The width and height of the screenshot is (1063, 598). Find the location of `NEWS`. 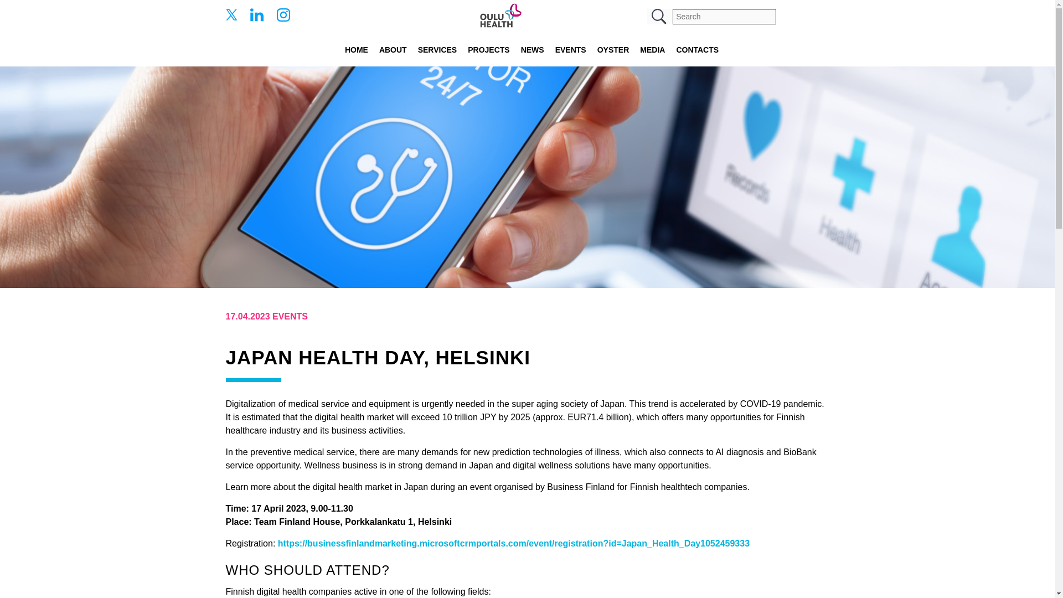

NEWS is located at coordinates (533, 50).